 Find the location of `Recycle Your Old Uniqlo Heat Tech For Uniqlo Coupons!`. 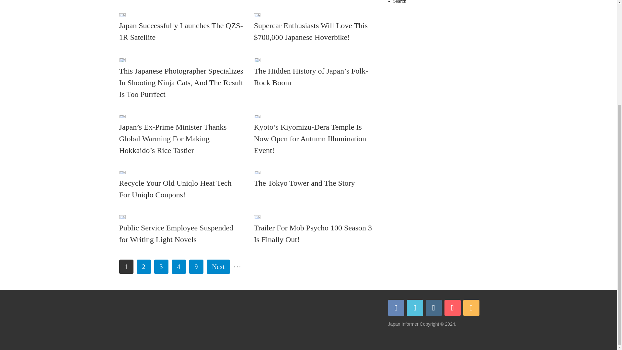

Recycle Your Old Uniqlo Heat Tech For Uniqlo Coupons! is located at coordinates (181, 189).